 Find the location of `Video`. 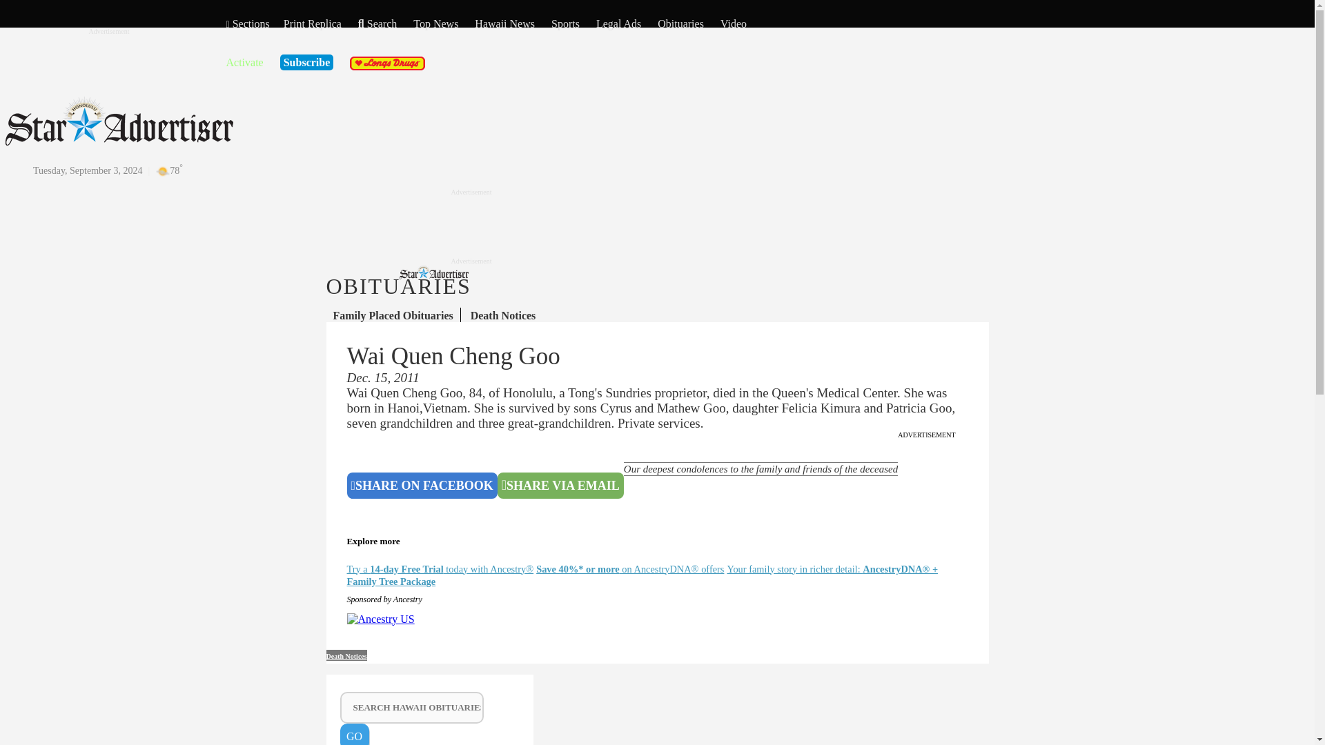

Video is located at coordinates (734, 23).